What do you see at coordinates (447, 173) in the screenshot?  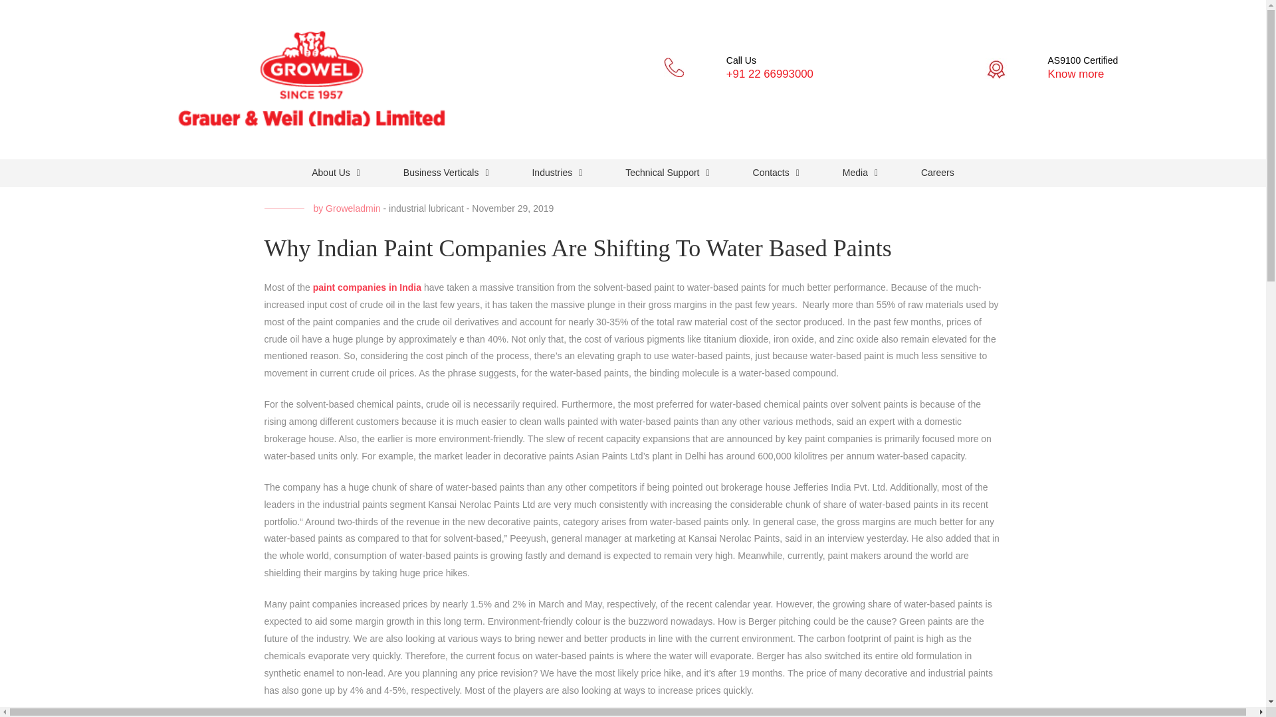 I see `Business Verticals` at bounding box center [447, 173].